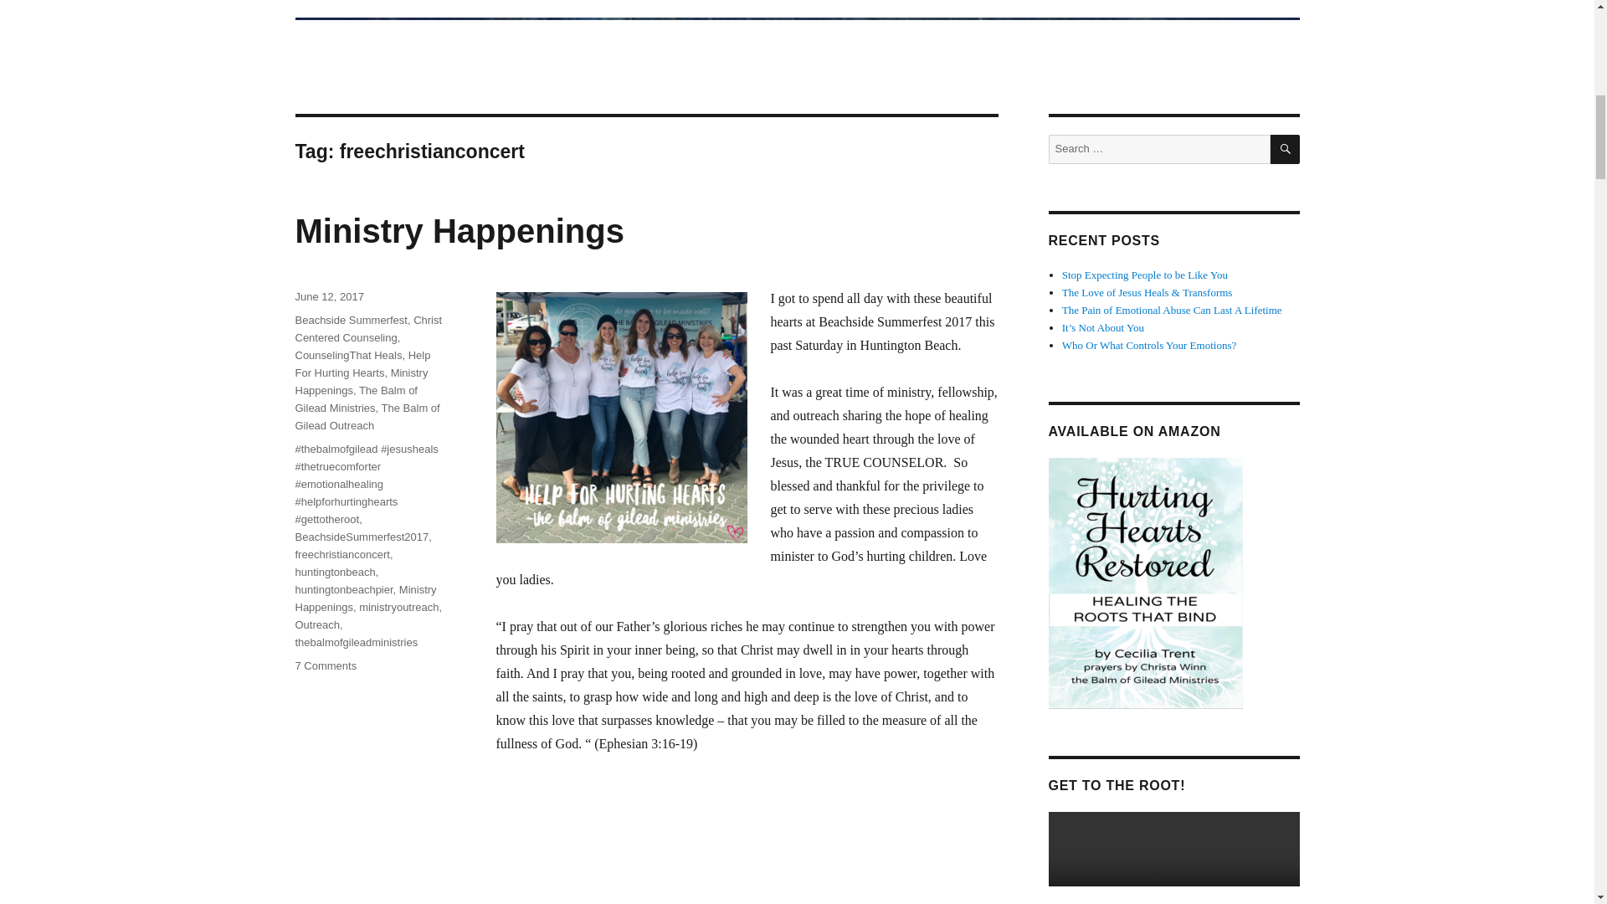  What do you see at coordinates (355, 398) in the screenshot?
I see `The Balm of Gilead Ministries` at bounding box center [355, 398].